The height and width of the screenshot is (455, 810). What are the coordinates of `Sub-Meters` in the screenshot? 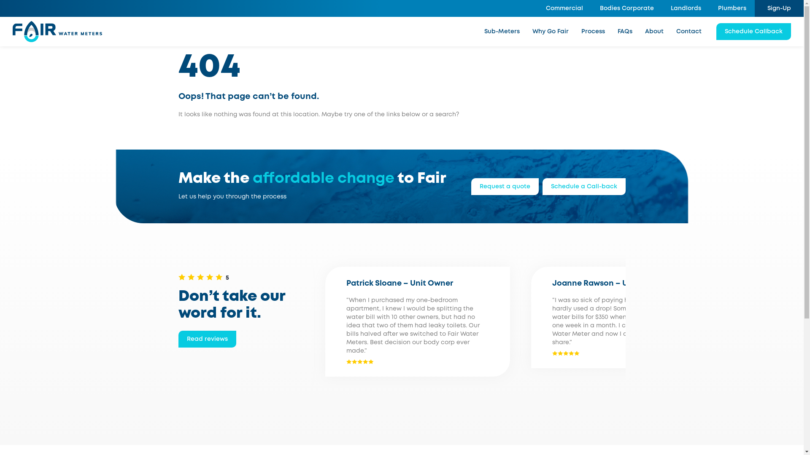 It's located at (502, 32).